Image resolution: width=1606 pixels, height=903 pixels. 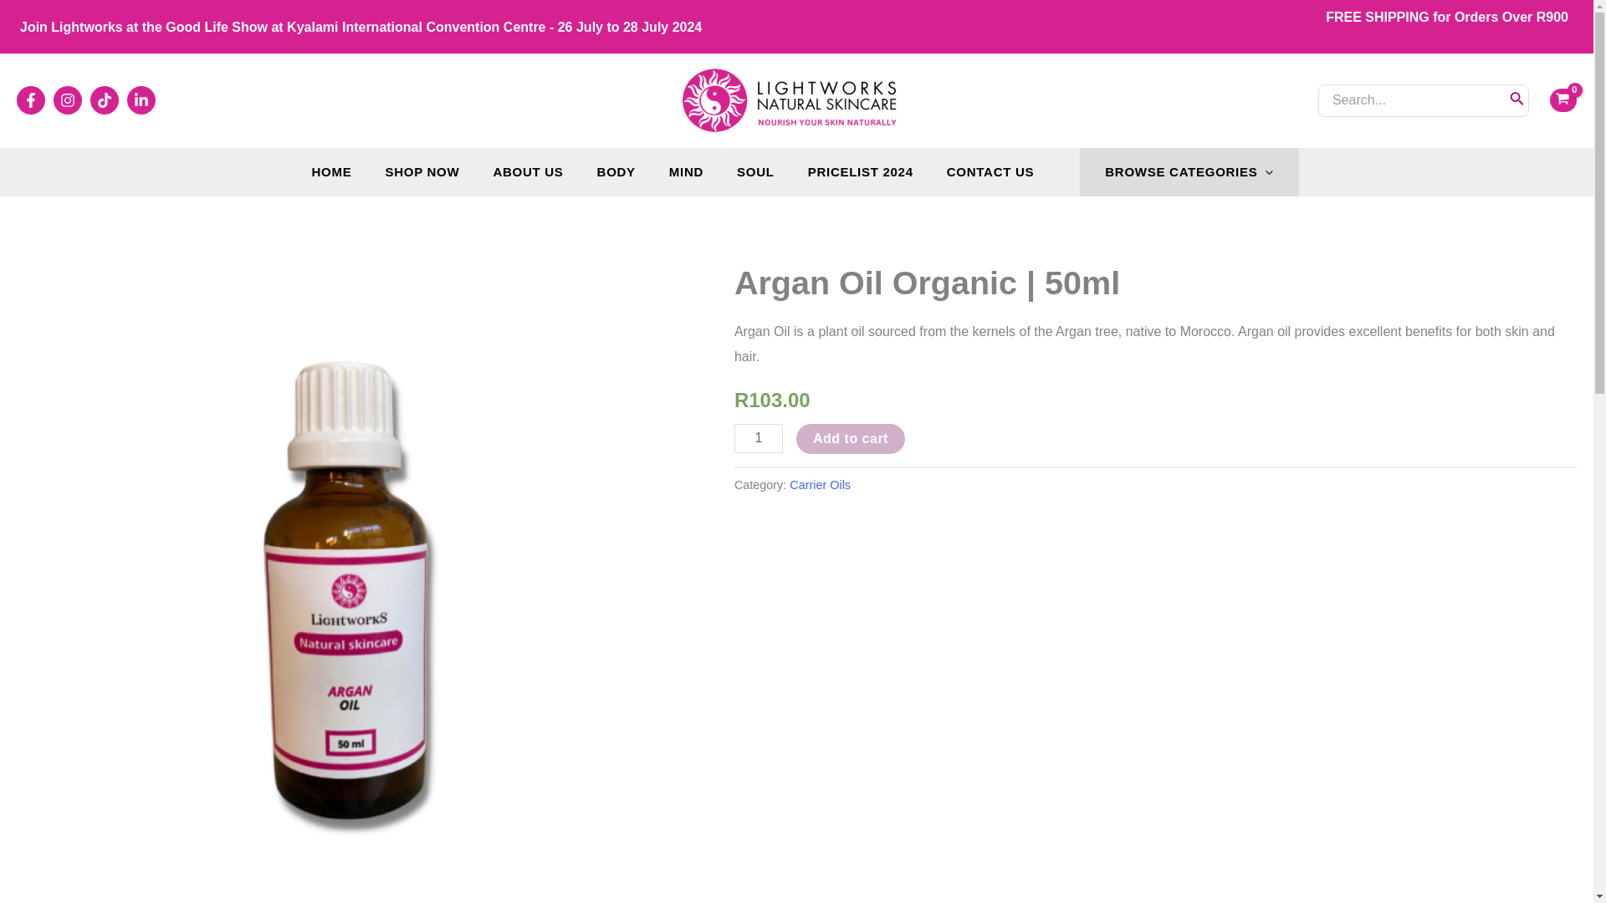 I want to click on ABOUT US, so click(x=527, y=172).